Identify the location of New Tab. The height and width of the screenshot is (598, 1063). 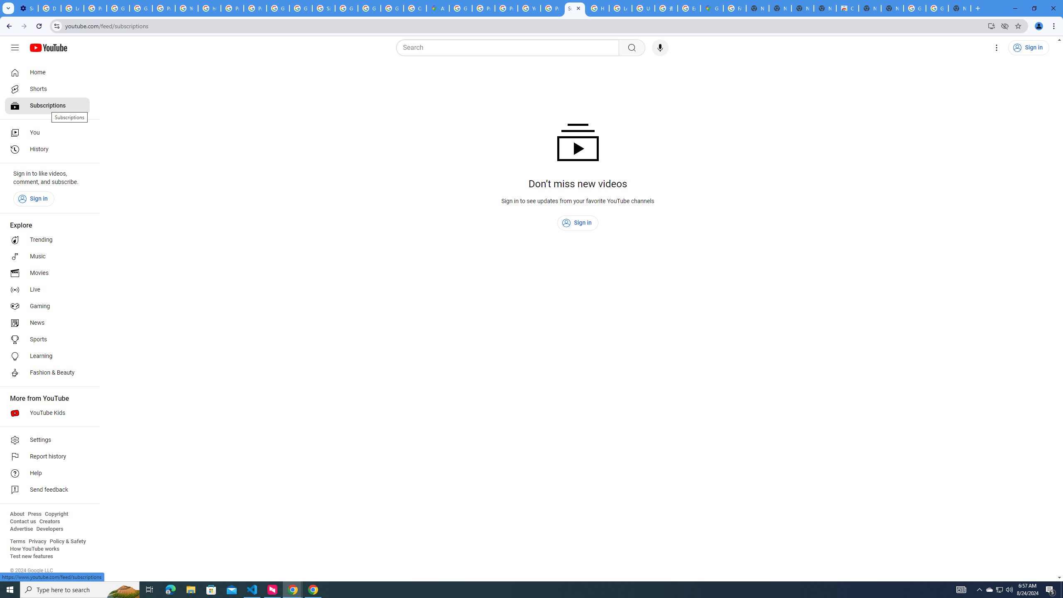
(960, 8).